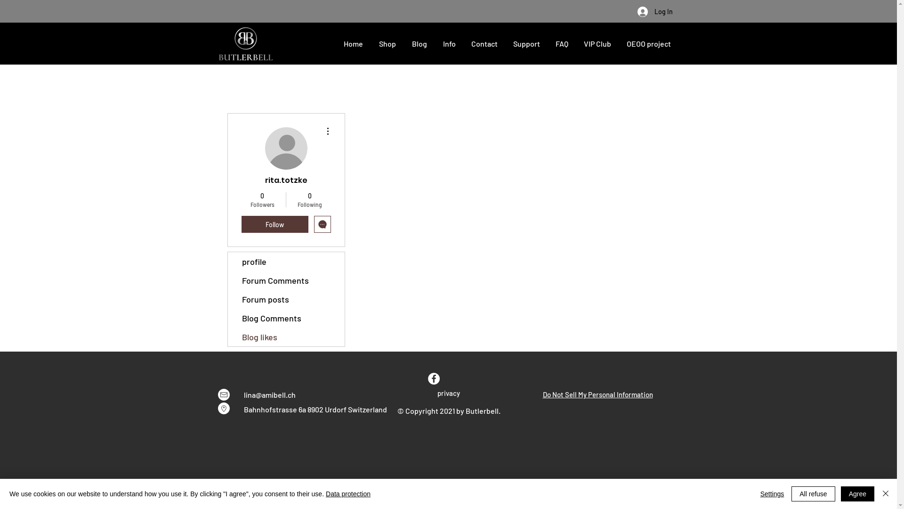 This screenshot has height=509, width=904. What do you see at coordinates (353, 43) in the screenshot?
I see `Home` at bounding box center [353, 43].